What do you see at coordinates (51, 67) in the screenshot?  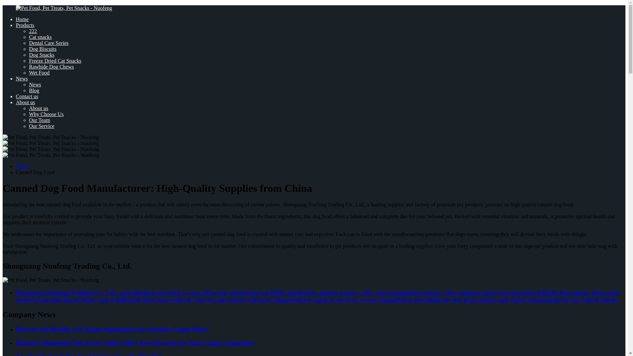 I see `Rawhide Dog Chews` at bounding box center [51, 67].